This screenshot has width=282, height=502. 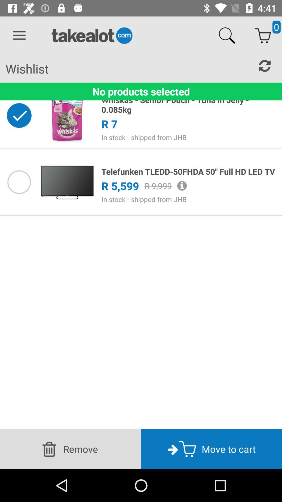 What do you see at coordinates (19, 182) in the screenshot?
I see `select option` at bounding box center [19, 182].